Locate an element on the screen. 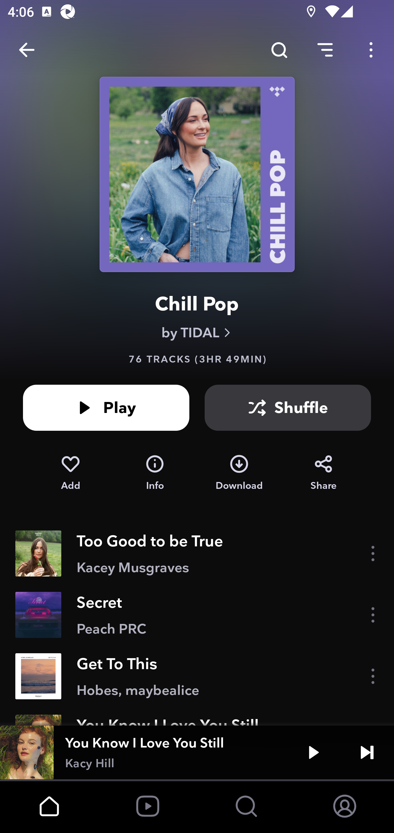  You Know I Love You Still Kacy Hill Play is located at coordinates (197, 752).